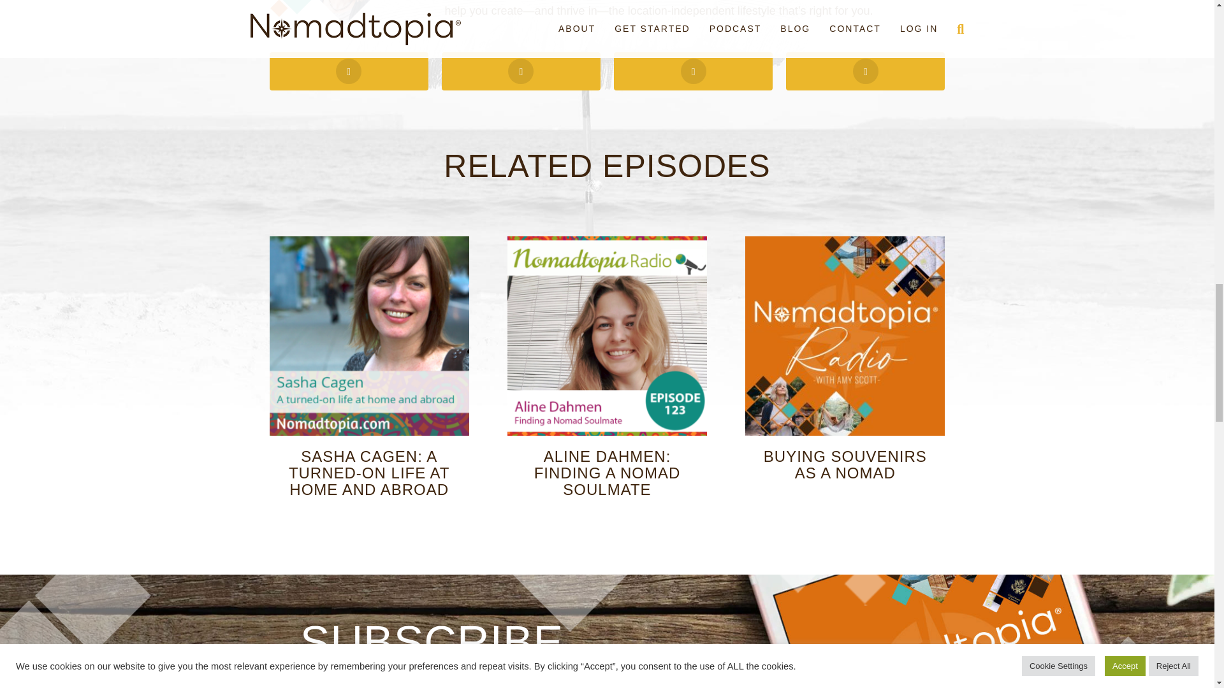 This screenshot has height=688, width=1224. What do you see at coordinates (344, 13) in the screenshot?
I see `Nomadtopia-About` at bounding box center [344, 13].